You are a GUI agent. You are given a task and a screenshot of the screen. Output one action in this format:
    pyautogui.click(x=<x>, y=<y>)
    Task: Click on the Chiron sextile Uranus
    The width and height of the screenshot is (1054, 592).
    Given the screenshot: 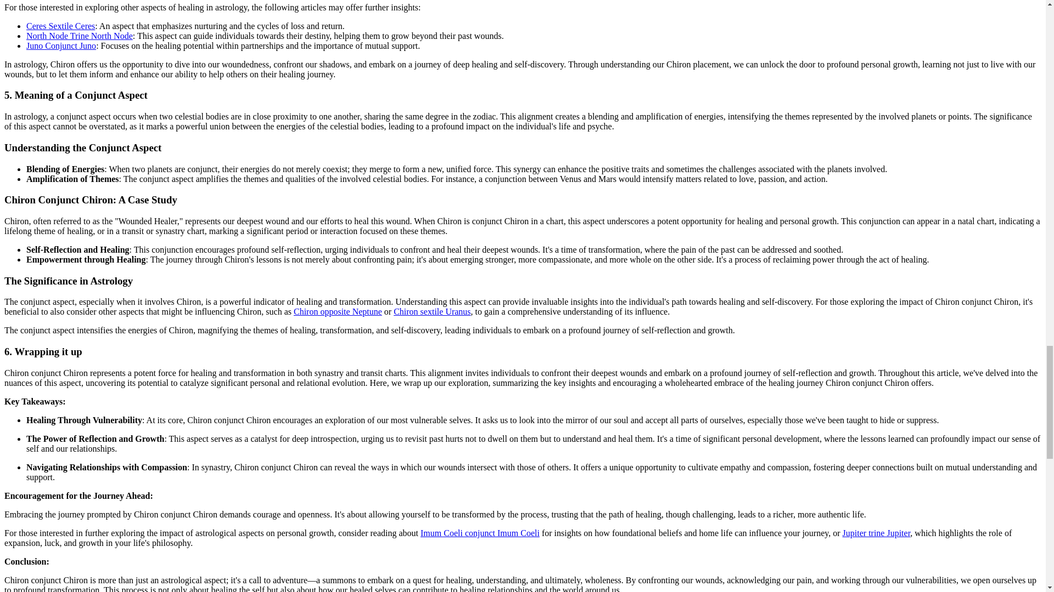 What is the action you would take?
    pyautogui.click(x=431, y=311)
    